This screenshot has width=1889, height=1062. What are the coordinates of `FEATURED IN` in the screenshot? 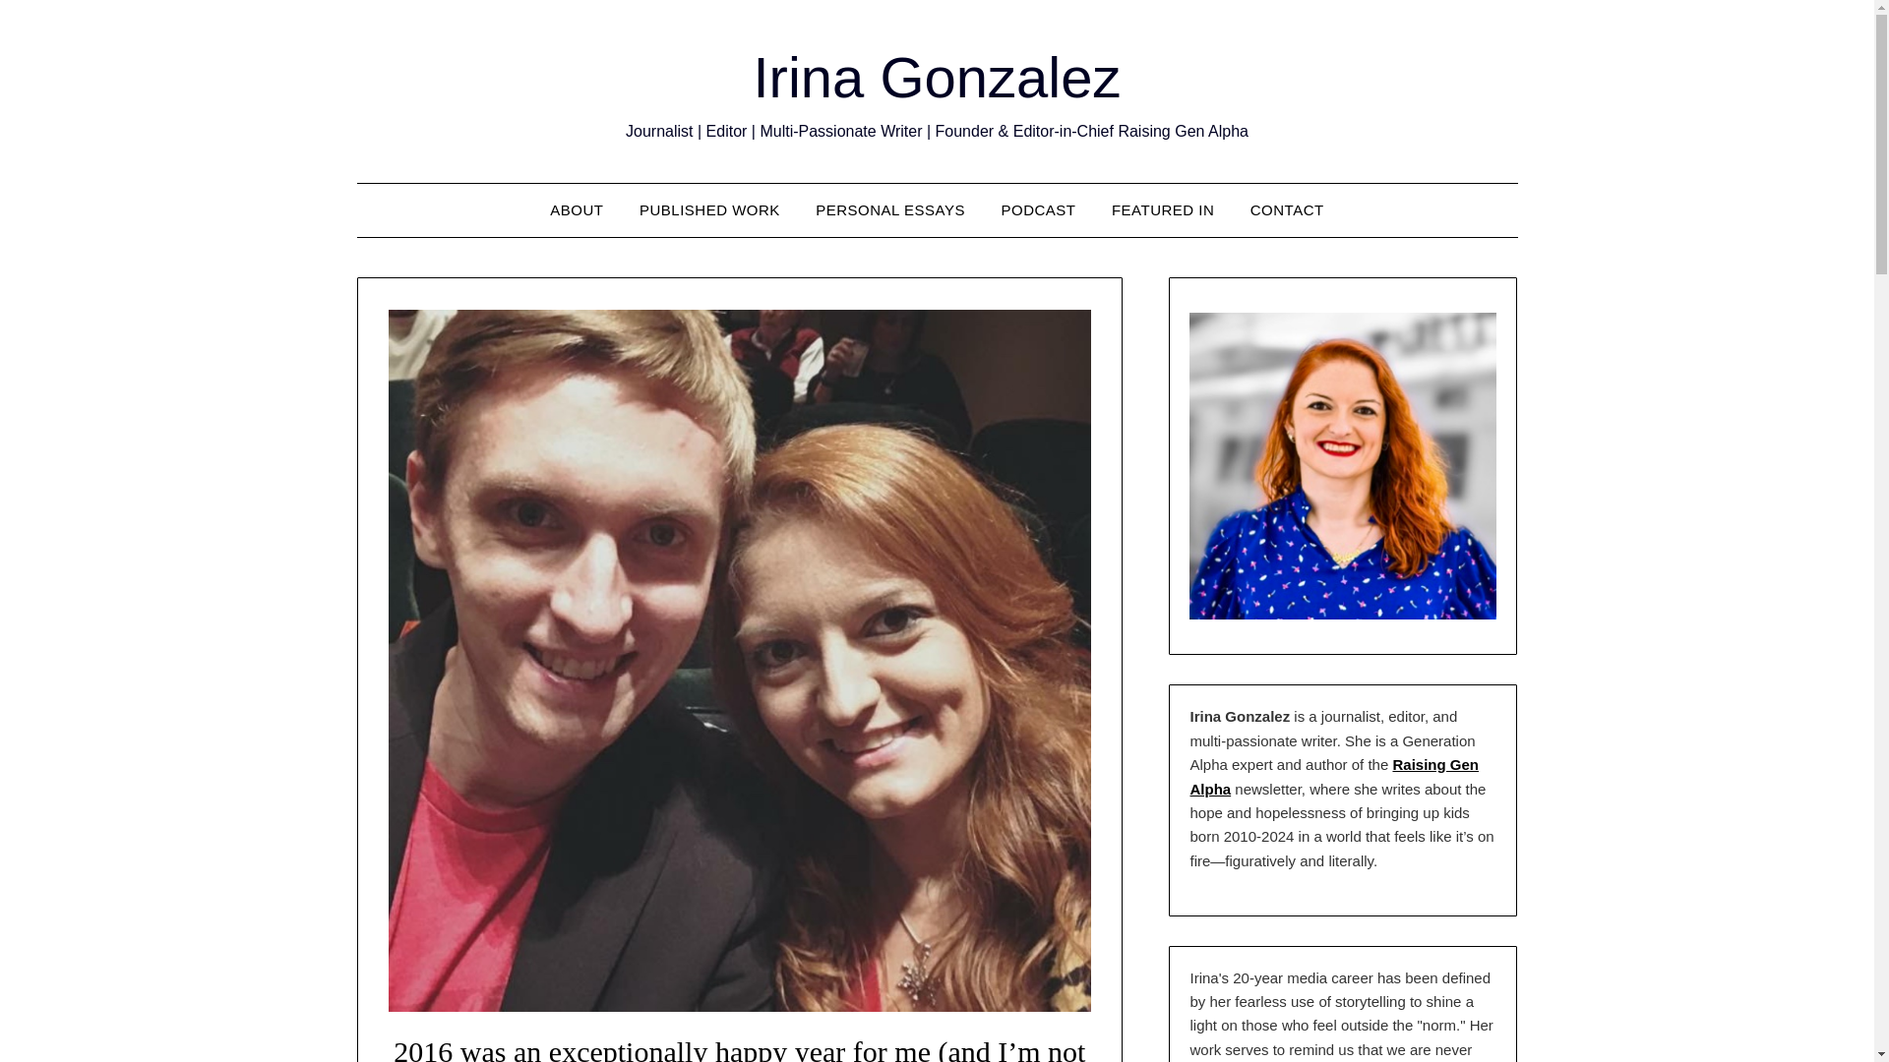 It's located at (1162, 209).